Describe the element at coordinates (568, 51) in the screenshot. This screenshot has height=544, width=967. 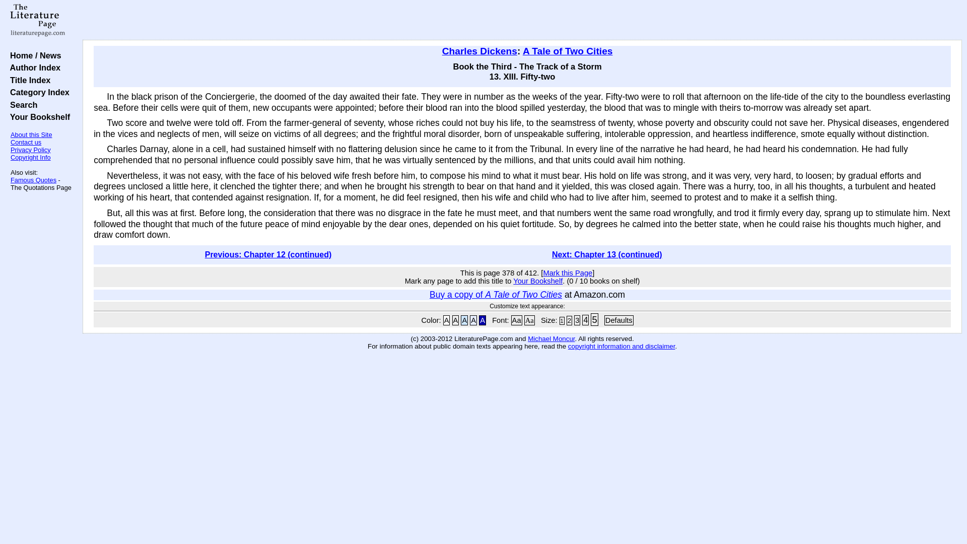
I see `A Tale of Two Cities` at that location.